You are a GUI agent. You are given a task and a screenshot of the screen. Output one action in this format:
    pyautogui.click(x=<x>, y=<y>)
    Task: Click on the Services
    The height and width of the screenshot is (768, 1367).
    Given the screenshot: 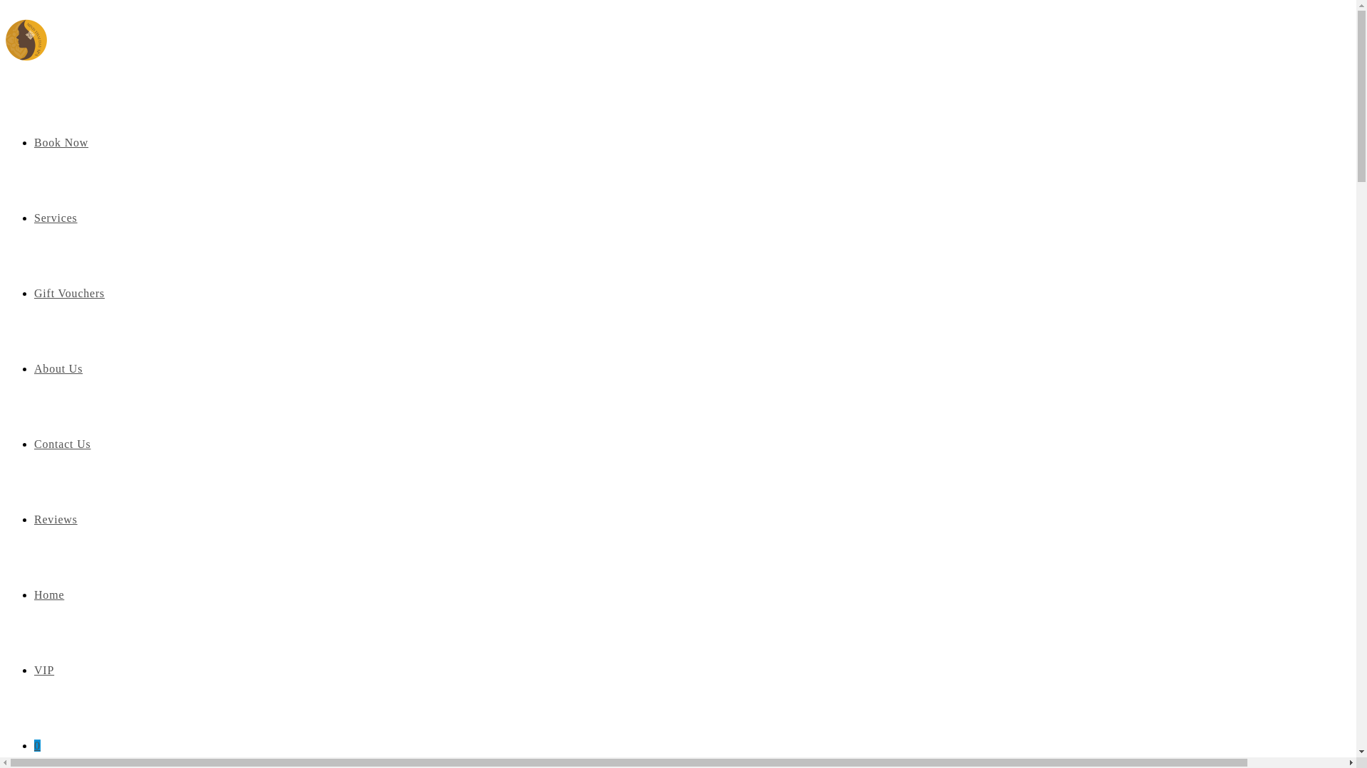 What is the action you would take?
    pyautogui.click(x=56, y=218)
    